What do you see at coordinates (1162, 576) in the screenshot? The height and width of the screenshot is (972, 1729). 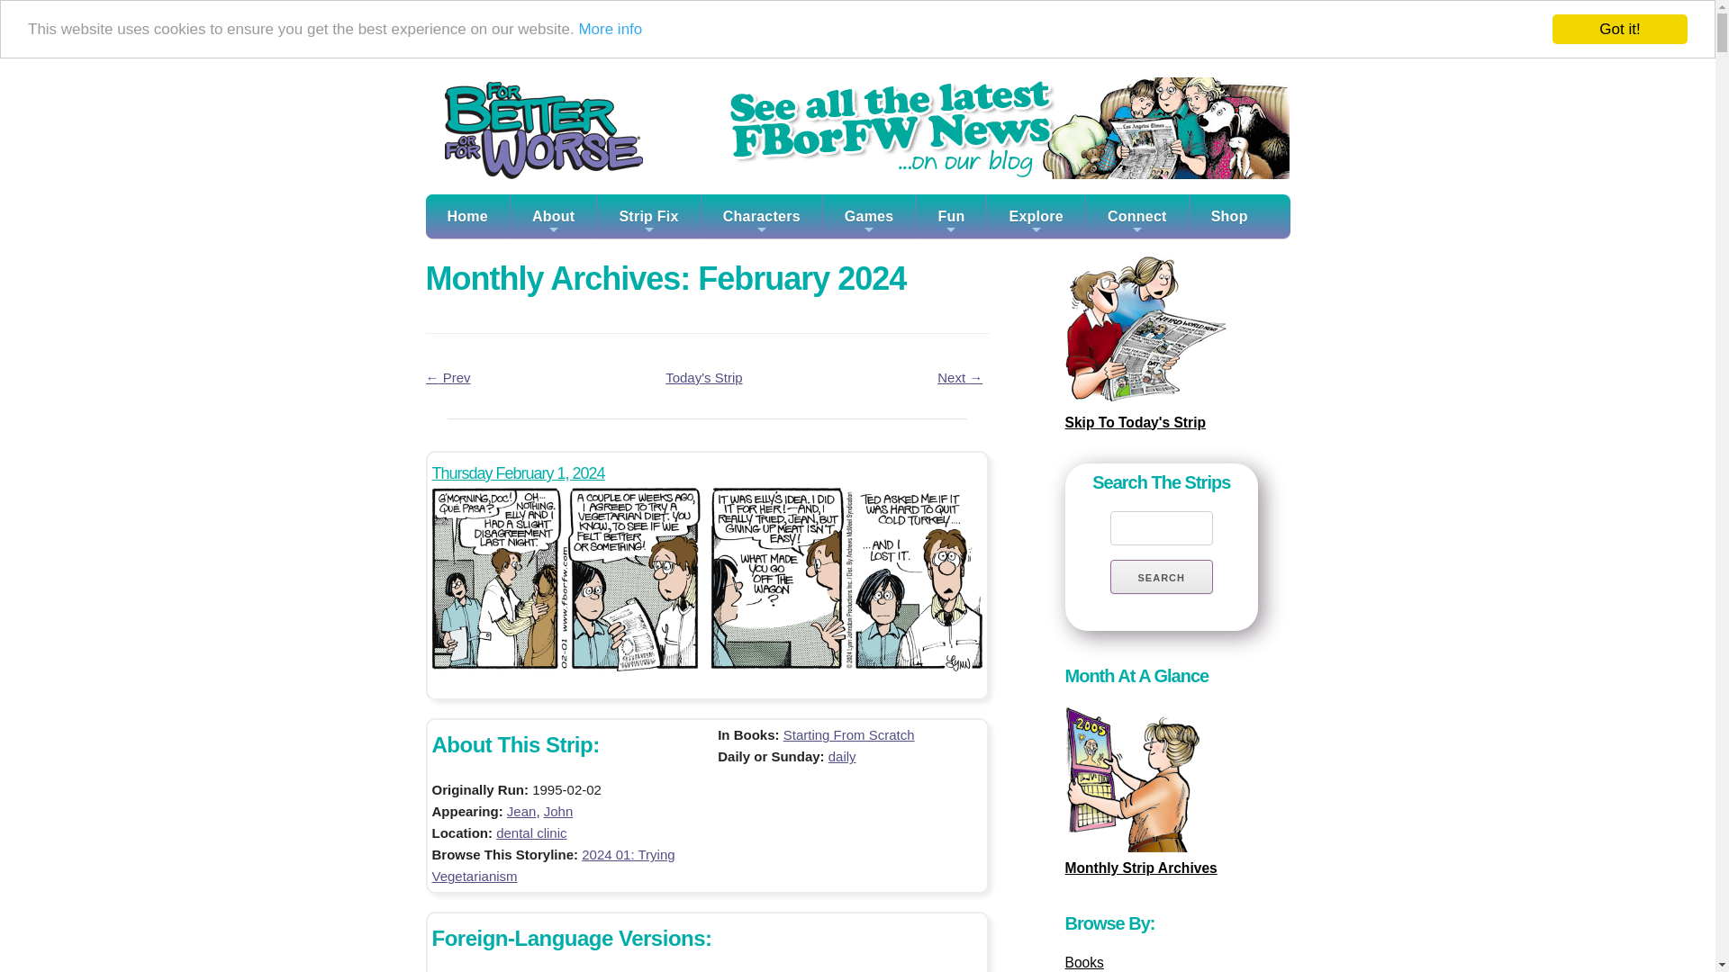 I see `Search` at bounding box center [1162, 576].